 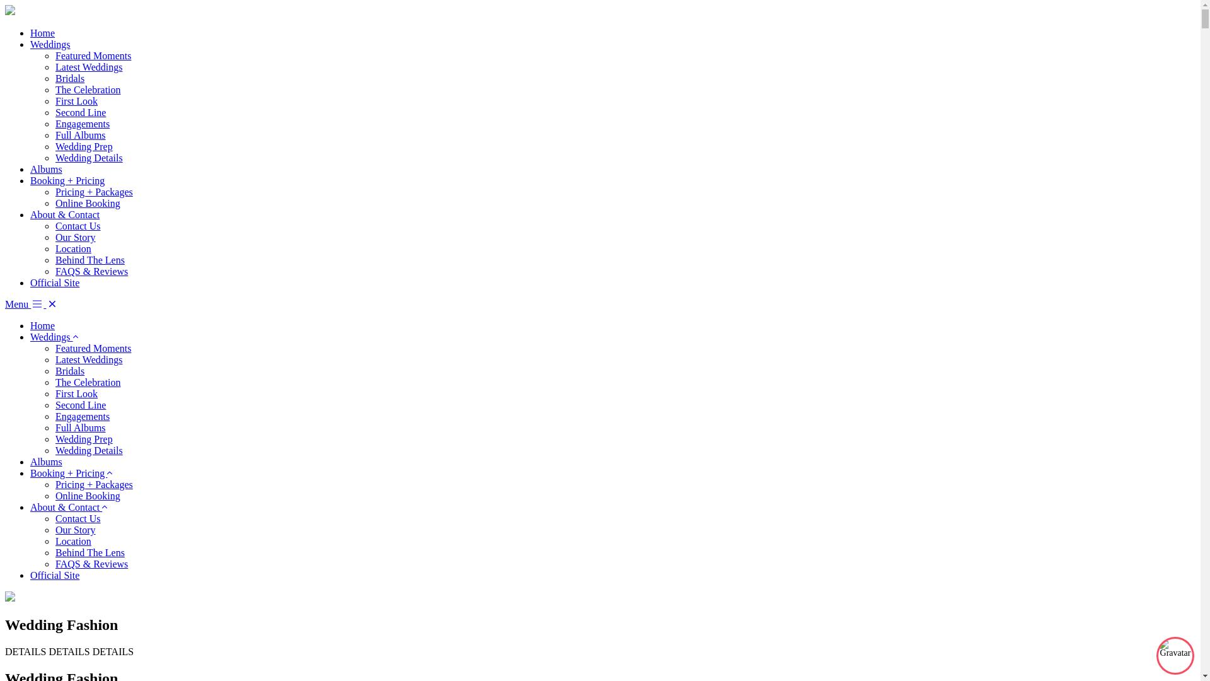 I want to click on Home, so click(x=43, y=325).